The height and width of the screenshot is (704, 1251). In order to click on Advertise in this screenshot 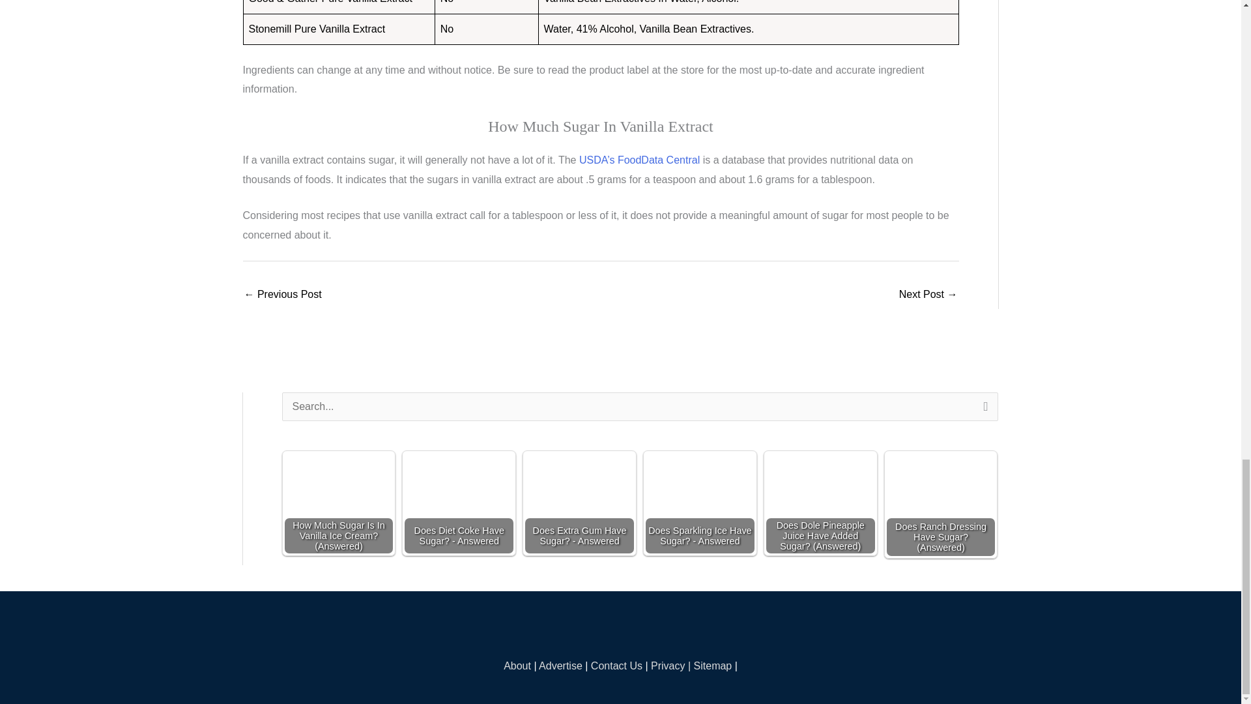, I will do `click(560, 666)`.